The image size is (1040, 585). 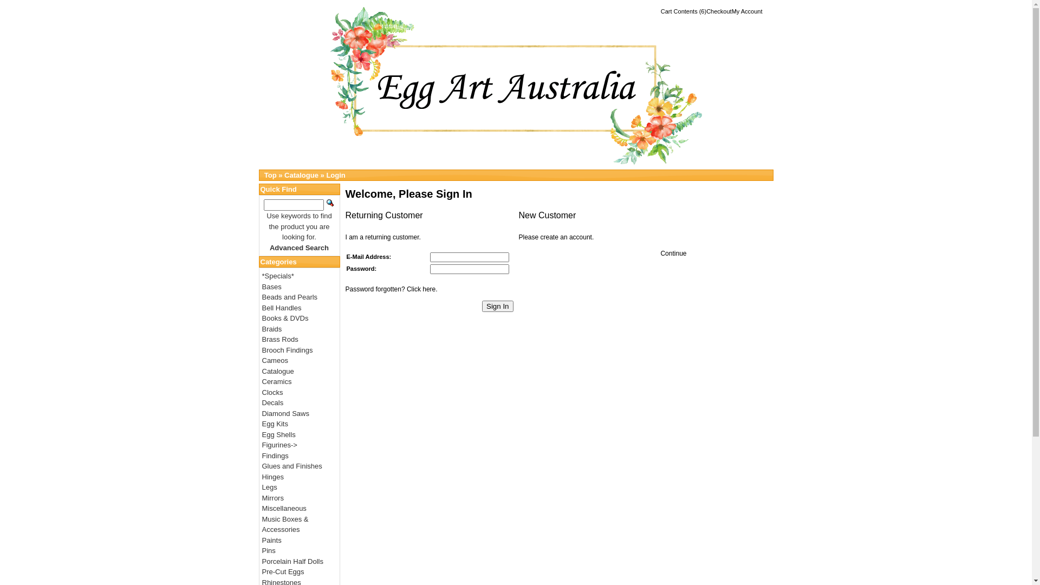 What do you see at coordinates (330, 203) in the screenshot?
I see ` Quick Find ` at bounding box center [330, 203].